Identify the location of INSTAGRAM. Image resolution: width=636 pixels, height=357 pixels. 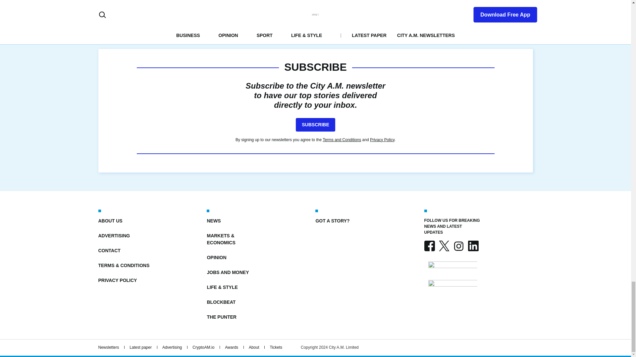
(458, 246).